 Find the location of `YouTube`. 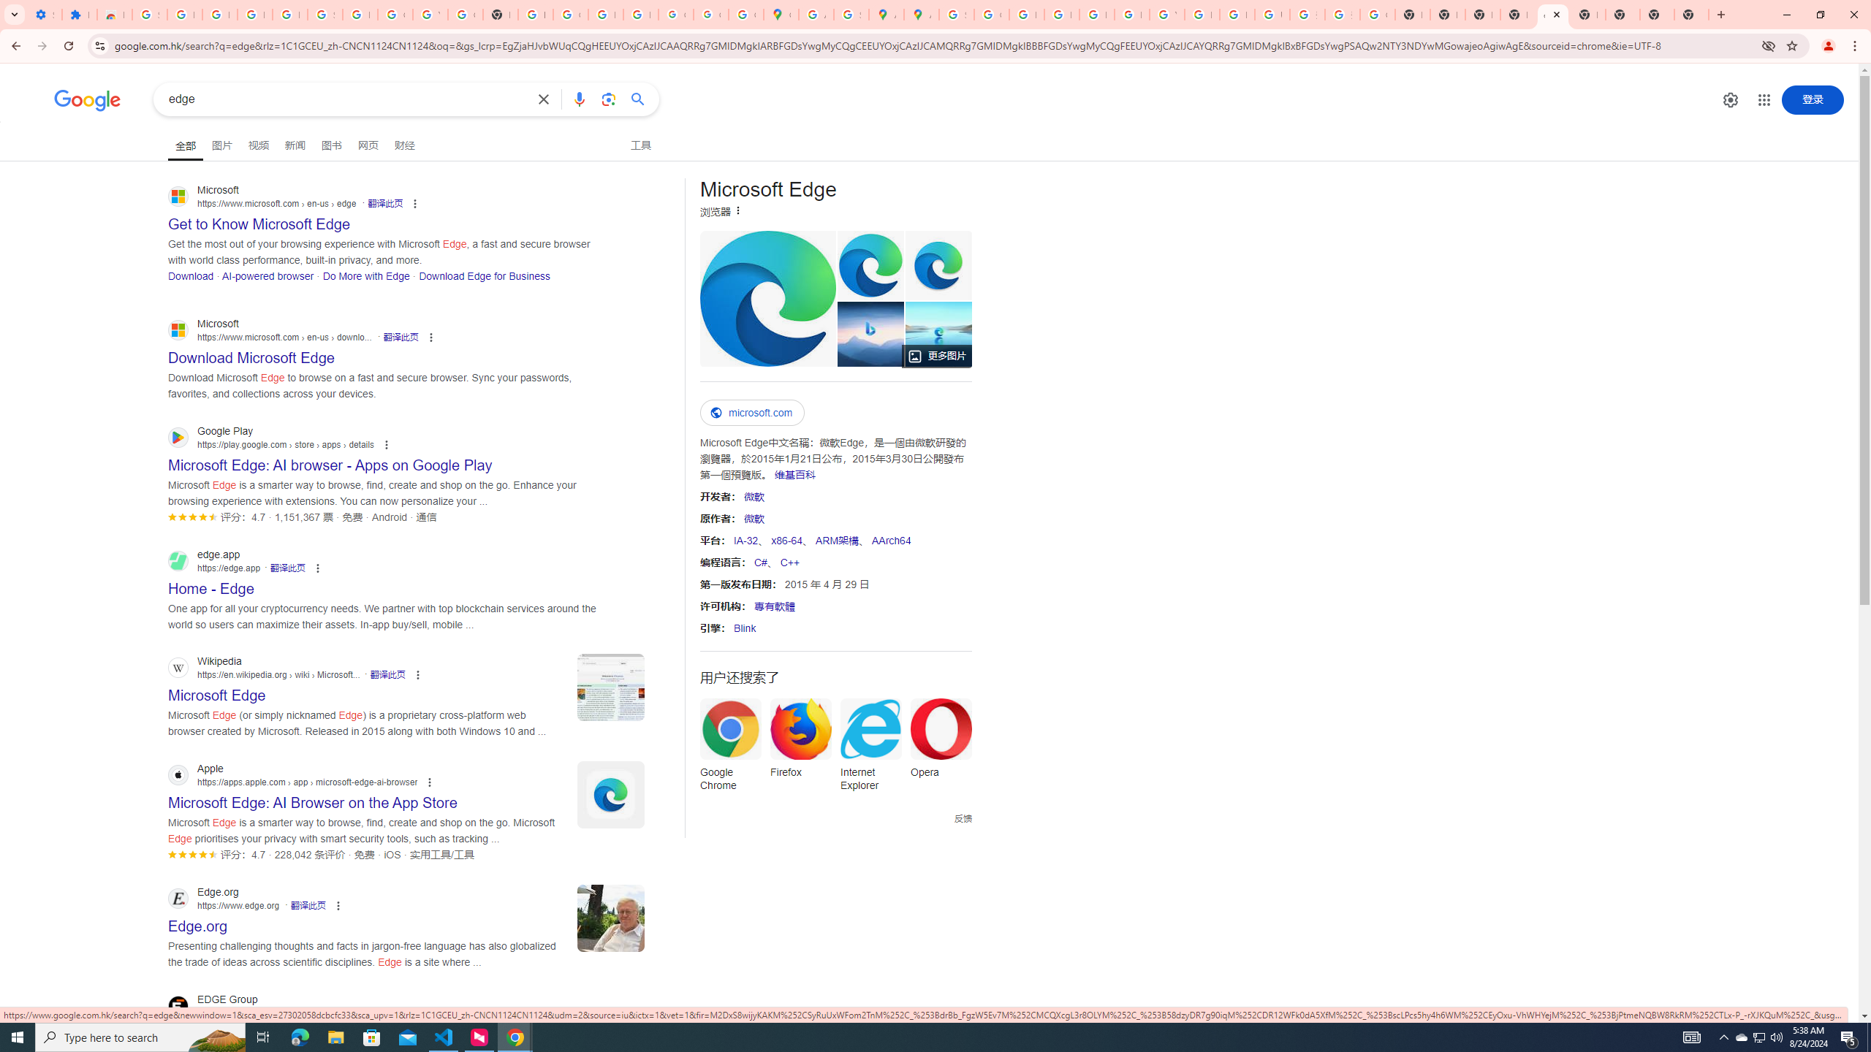

YouTube is located at coordinates (1167, 15).